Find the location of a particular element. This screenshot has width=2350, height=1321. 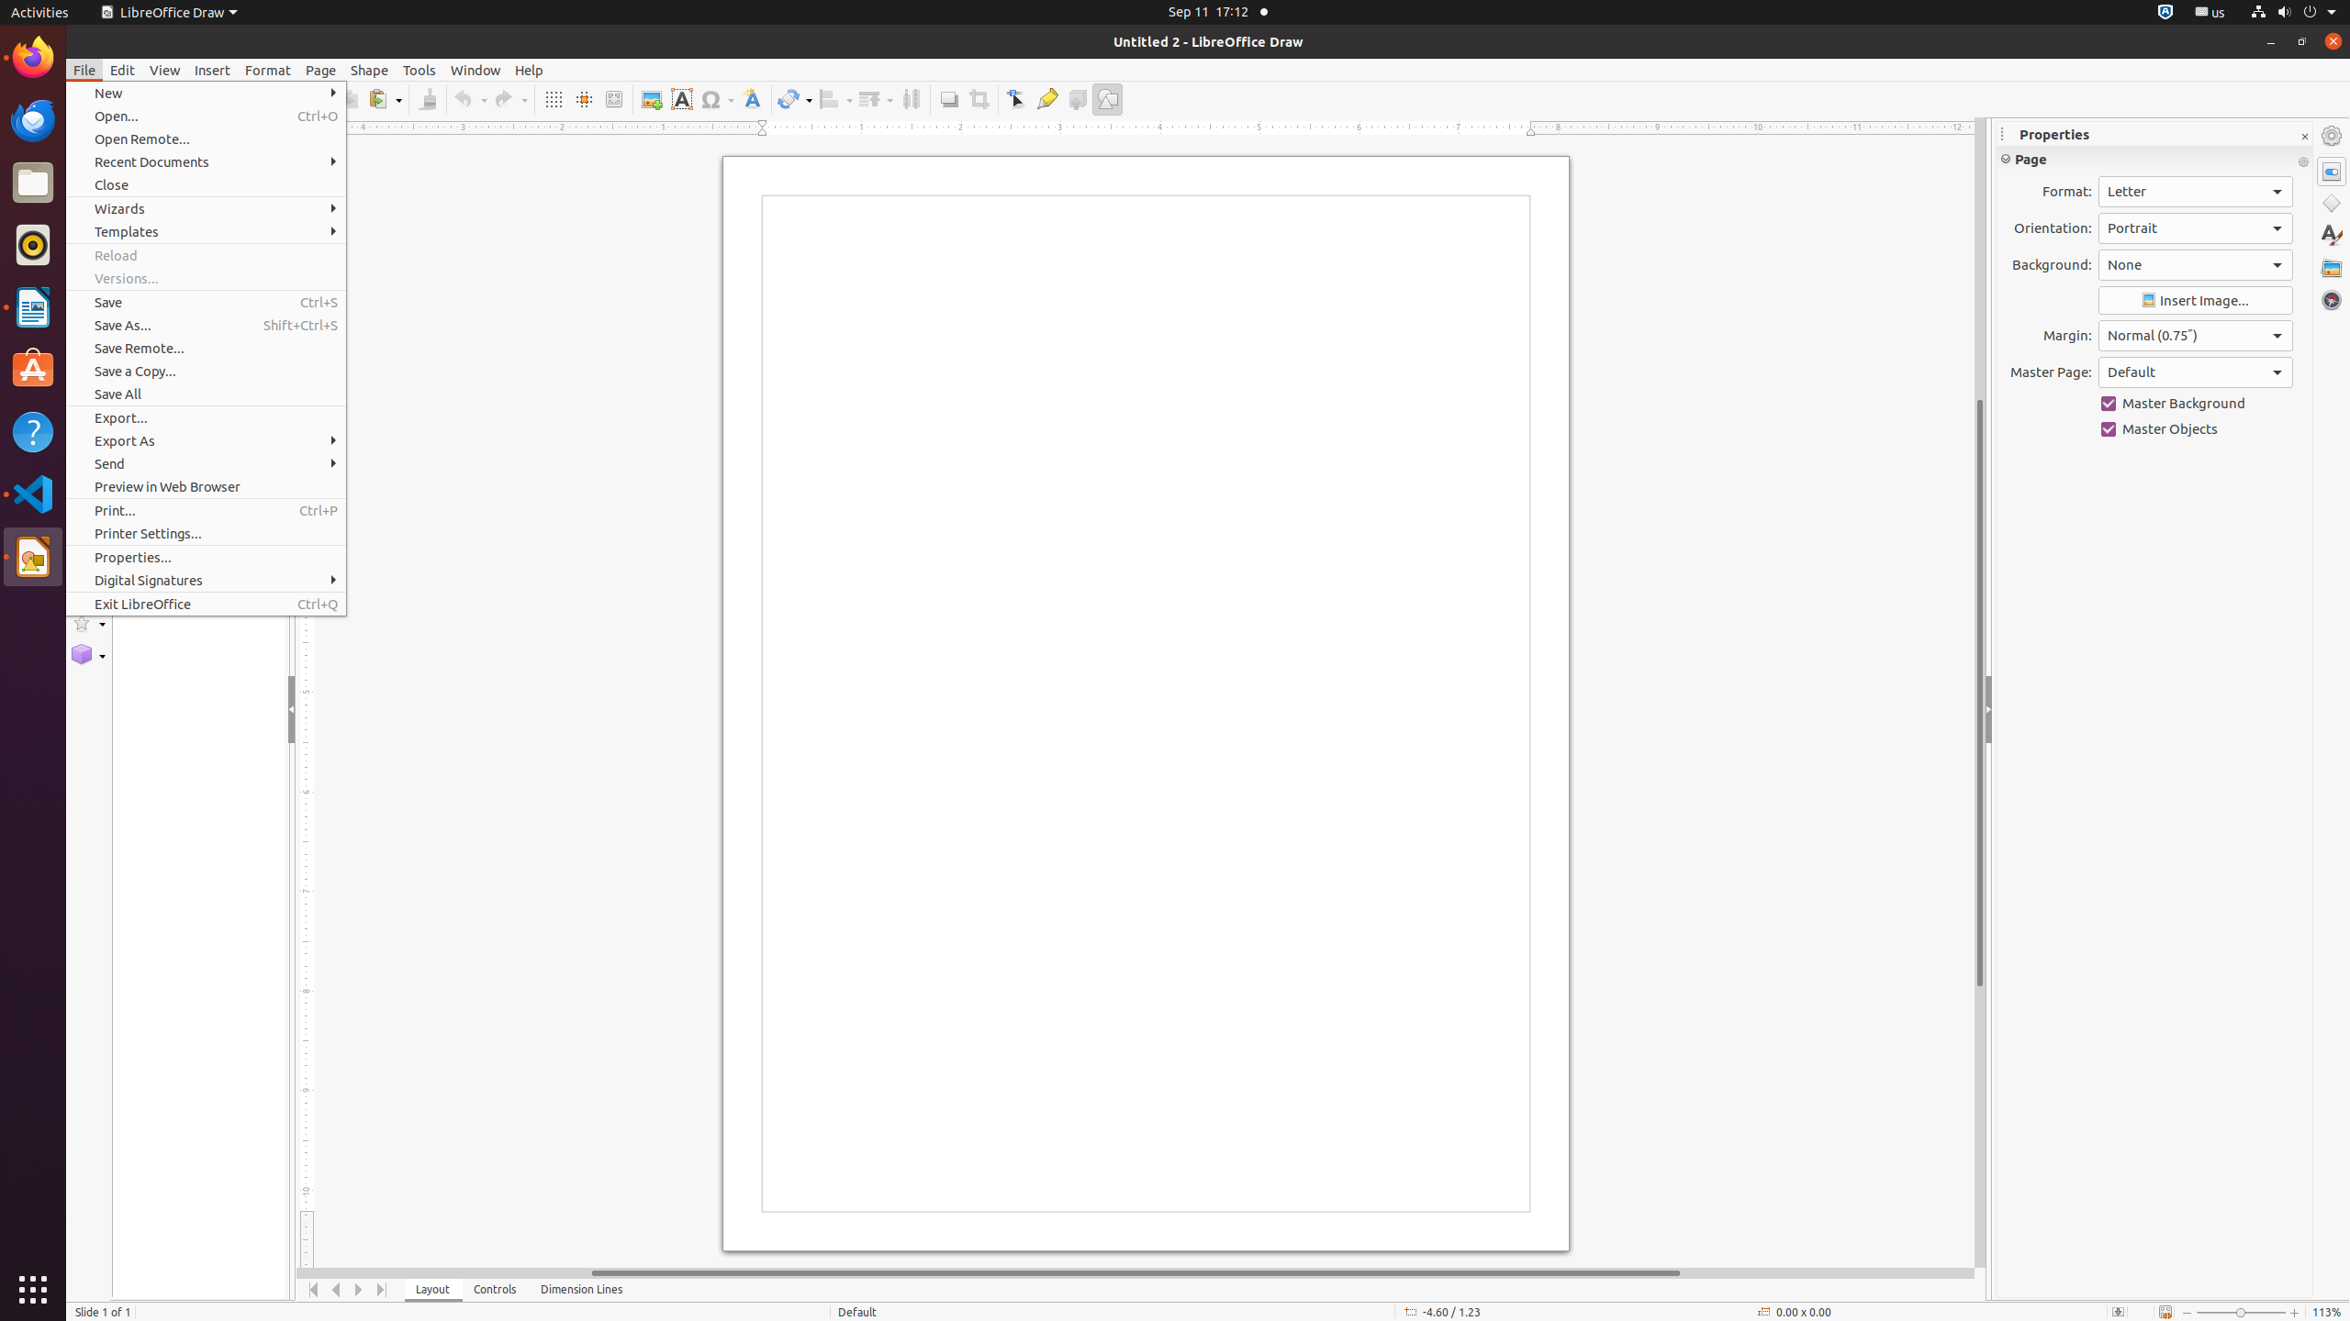

Page is located at coordinates (321, 70).